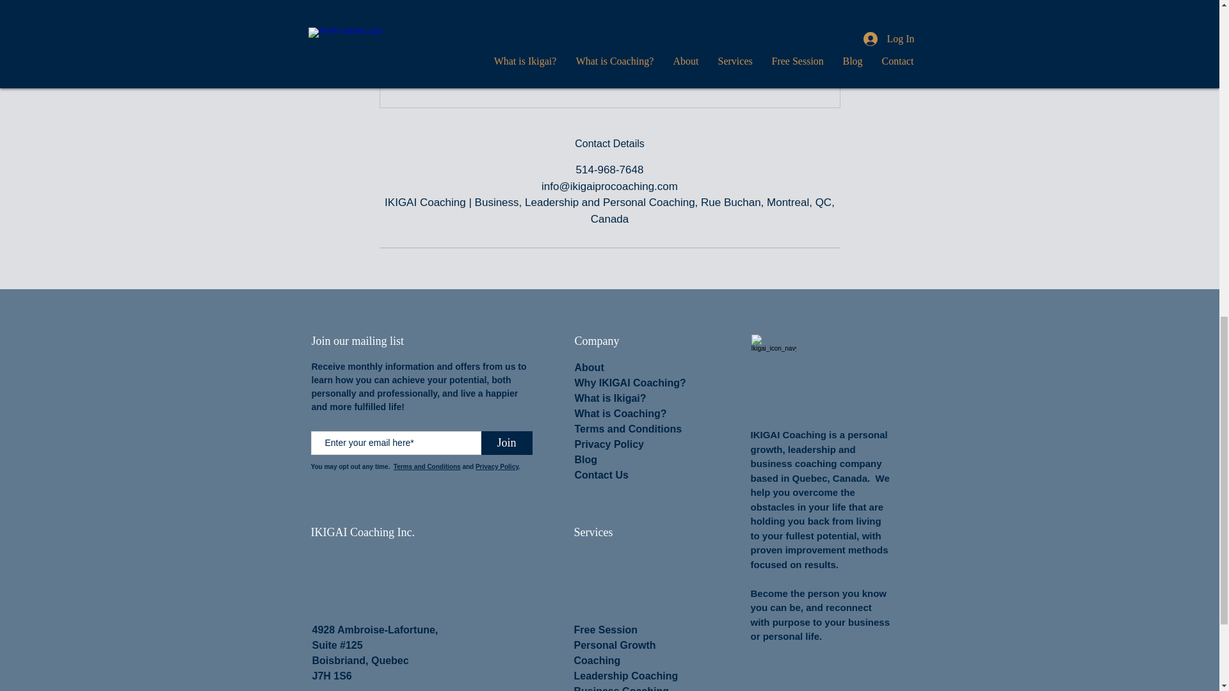  I want to click on Personal Growth Coaching, so click(614, 653).